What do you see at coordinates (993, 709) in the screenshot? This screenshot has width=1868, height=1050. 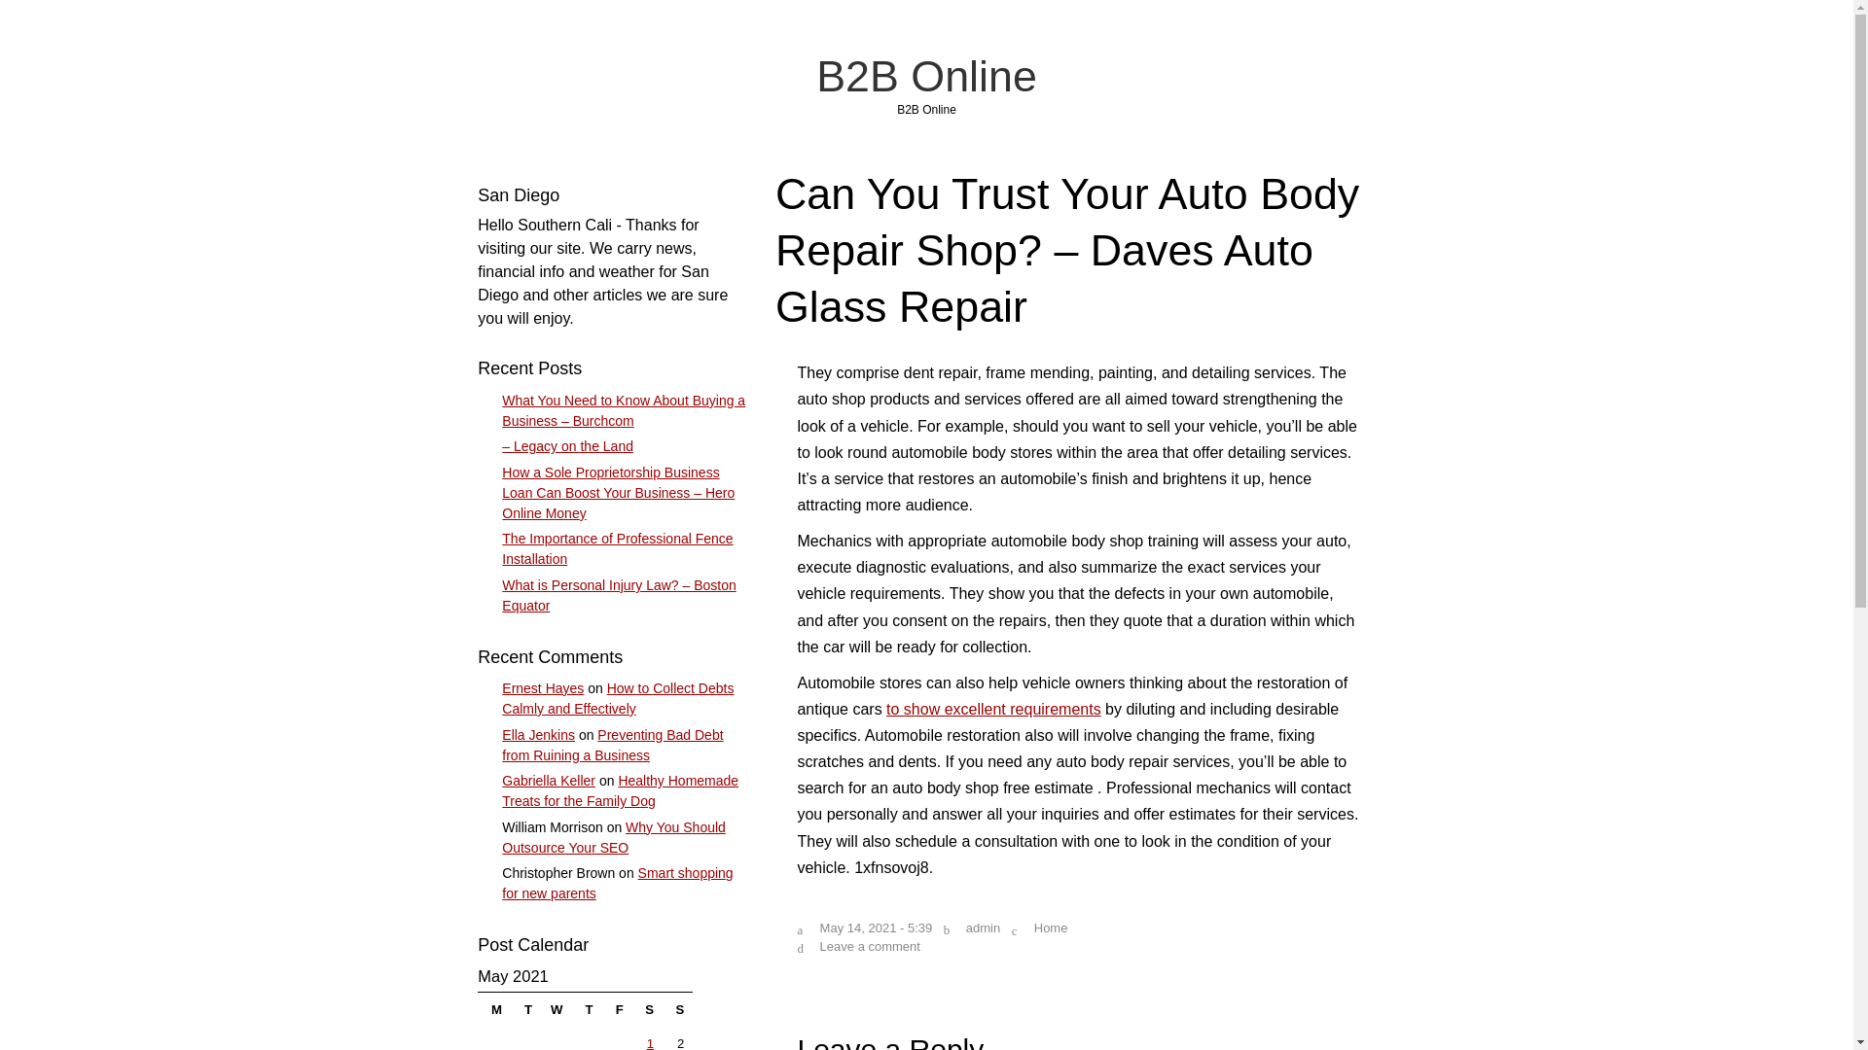 I see `to show excellent requirements` at bounding box center [993, 709].